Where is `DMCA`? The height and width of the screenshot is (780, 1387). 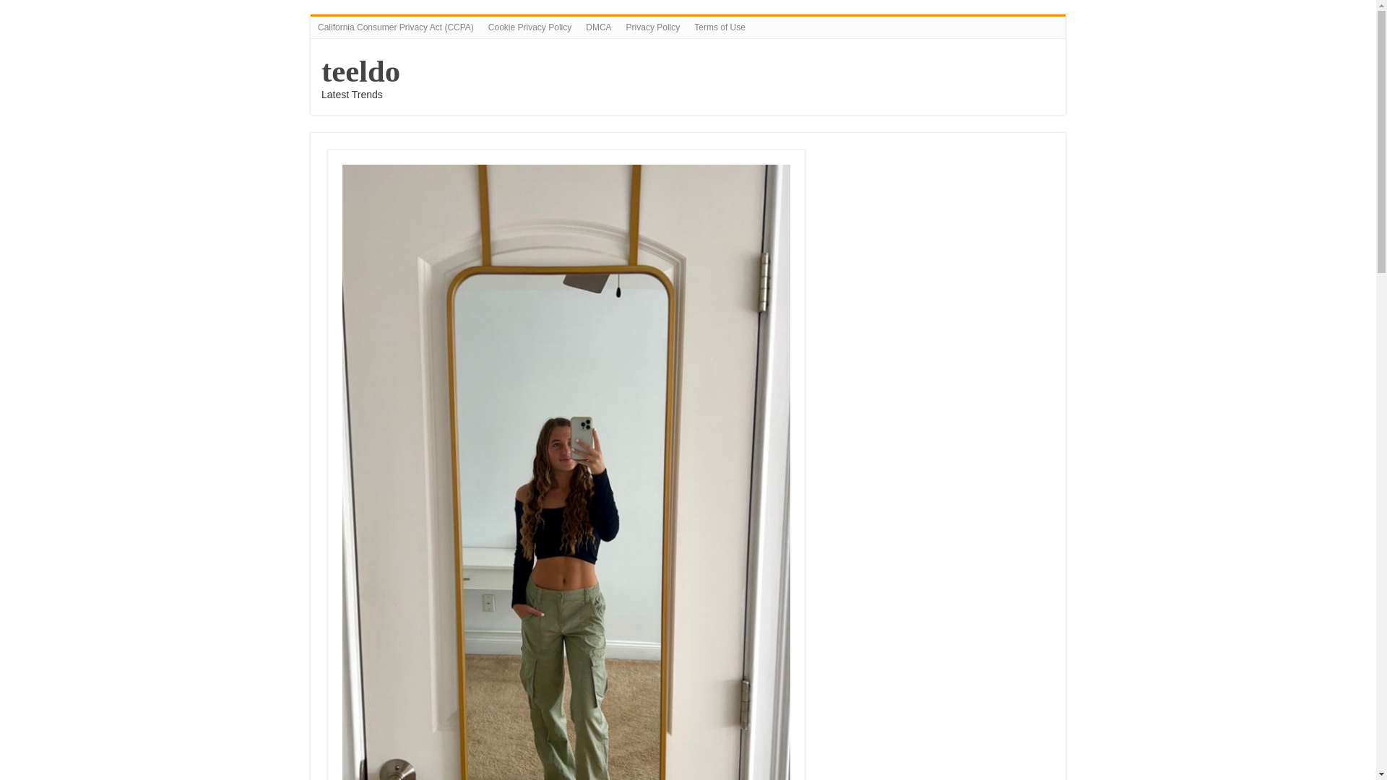 DMCA is located at coordinates (598, 27).